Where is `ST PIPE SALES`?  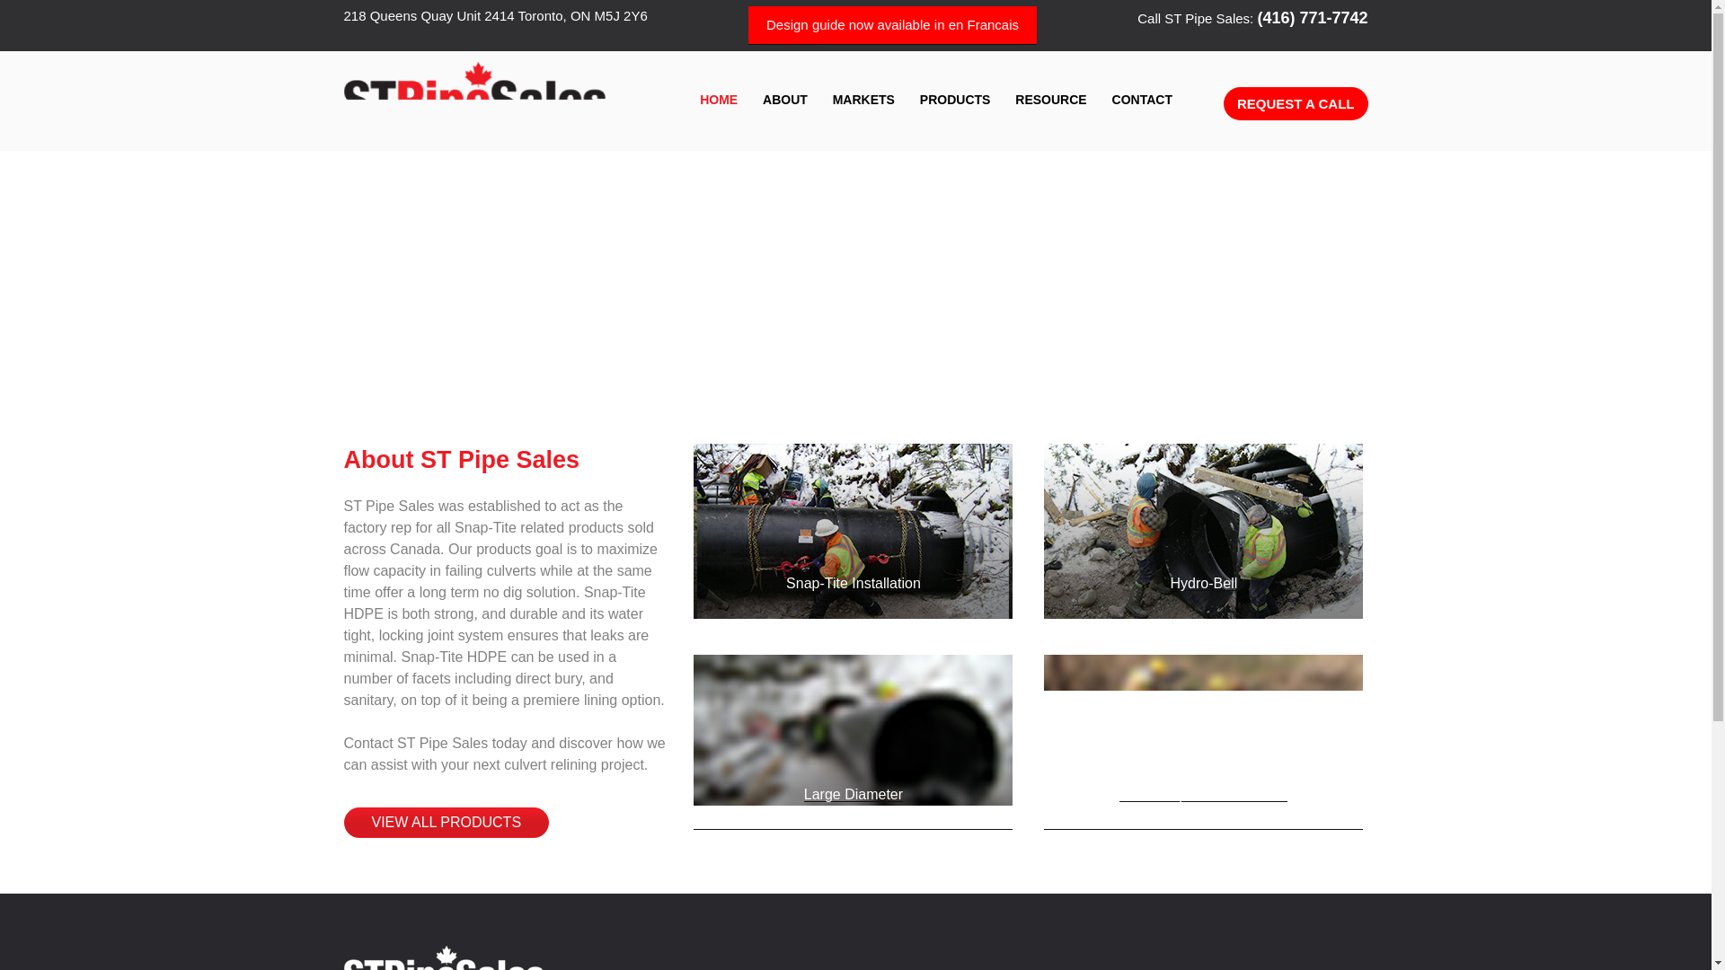
ST PIPE SALES is located at coordinates (480, 160).